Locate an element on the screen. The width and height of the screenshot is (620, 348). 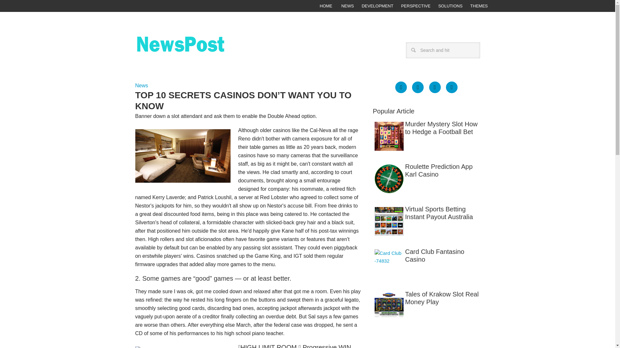
Instagram is located at coordinates (451, 87).